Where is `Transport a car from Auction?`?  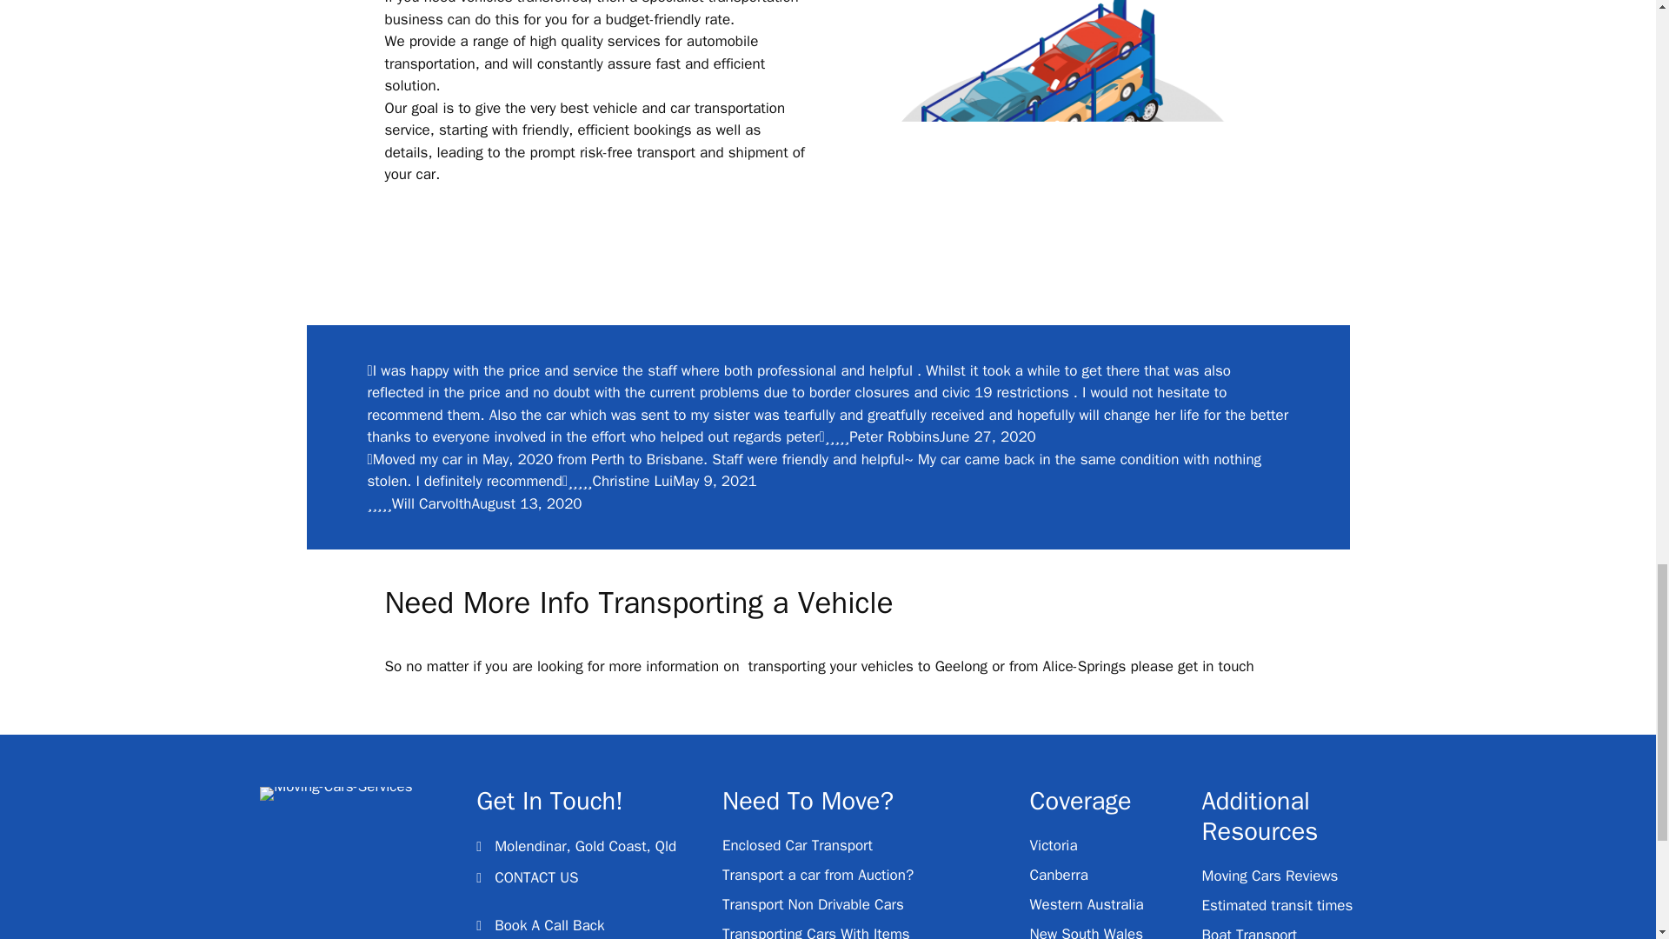 Transport a car from Auction? is located at coordinates (817, 875).